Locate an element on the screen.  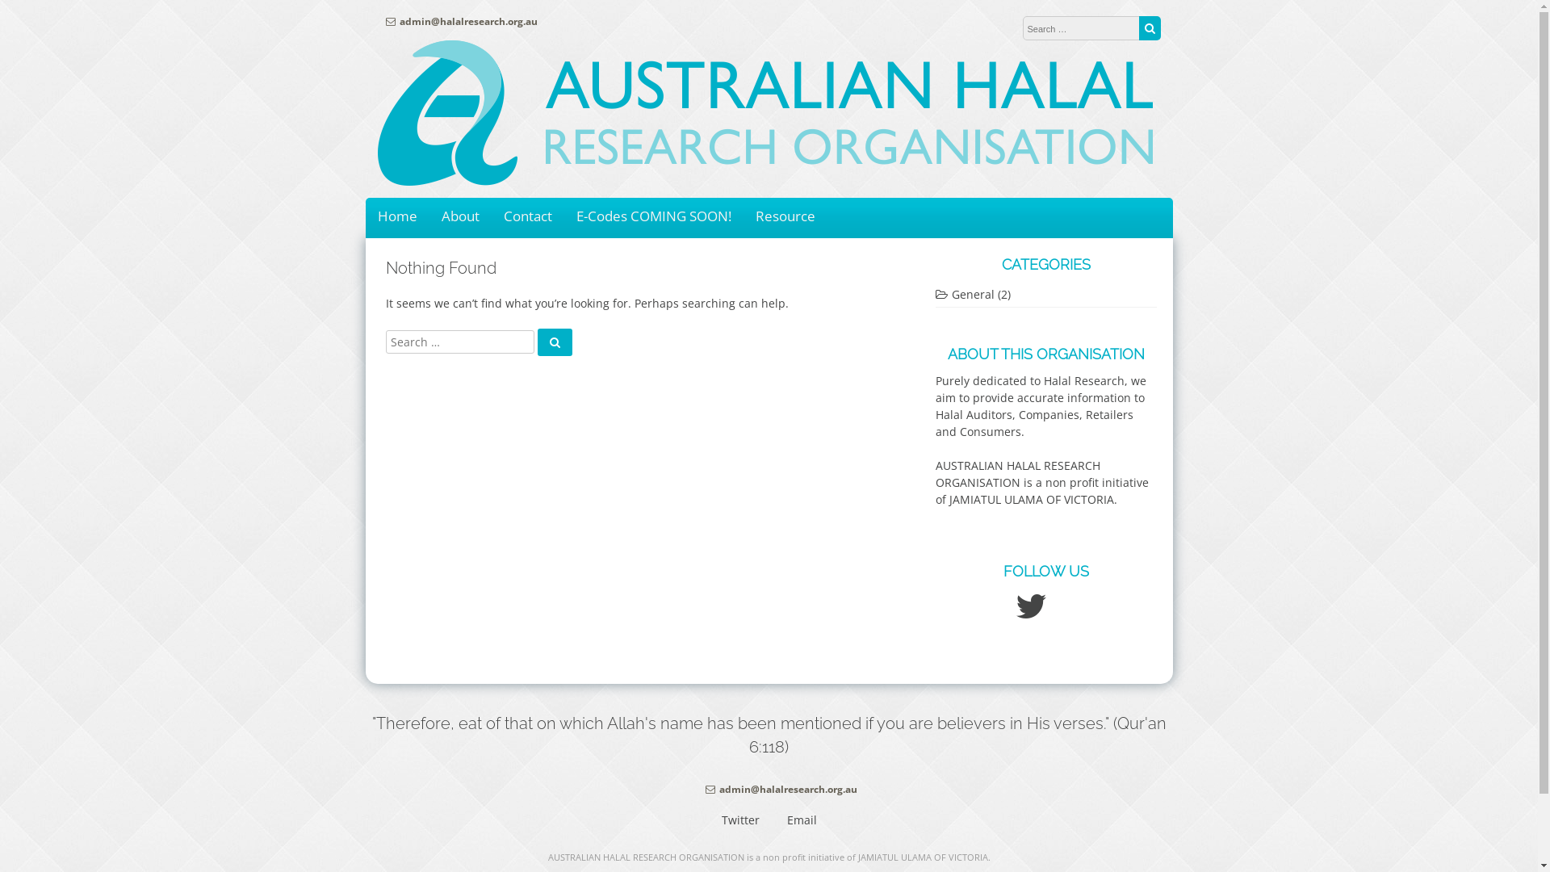
General is located at coordinates (964, 294).